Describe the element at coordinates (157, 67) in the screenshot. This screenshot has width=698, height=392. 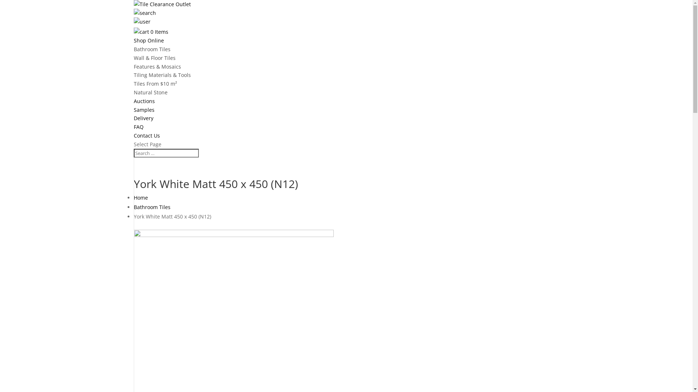
I see `Features & Mosaics` at that location.